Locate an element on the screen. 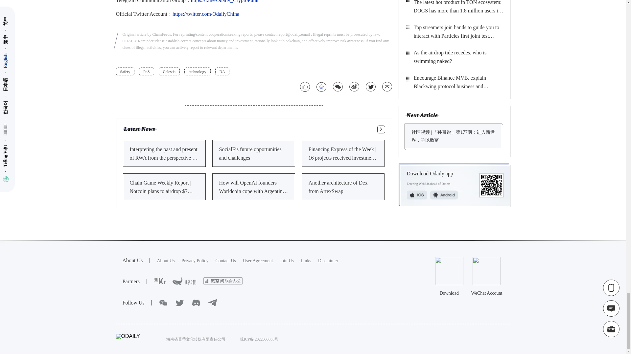  Odaily is located at coordinates (184, 281).